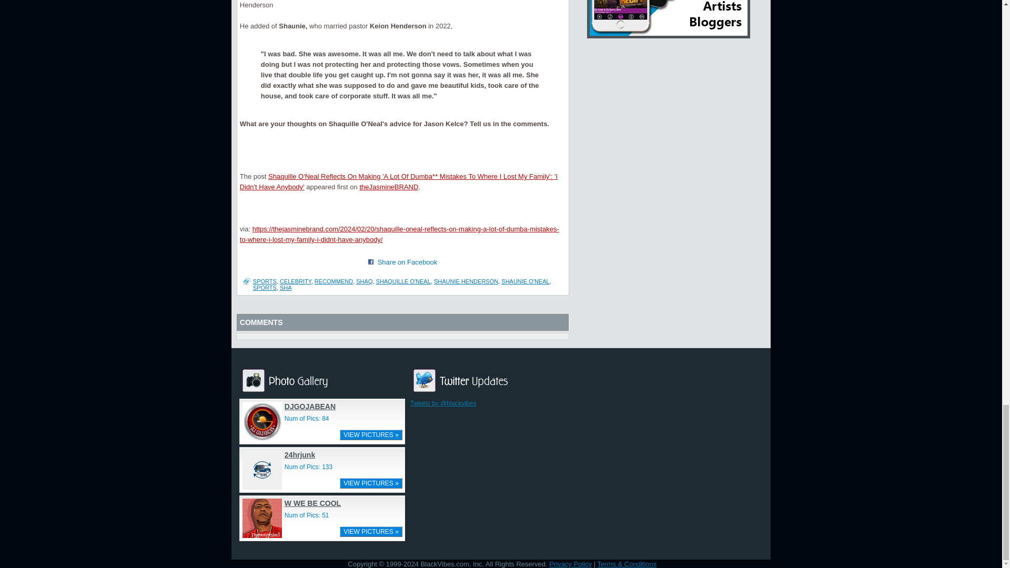 This screenshot has width=1010, height=568. What do you see at coordinates (403, 281) in the screenshot?
I see `shaquille o'neal` at bounding box center [403, 281].